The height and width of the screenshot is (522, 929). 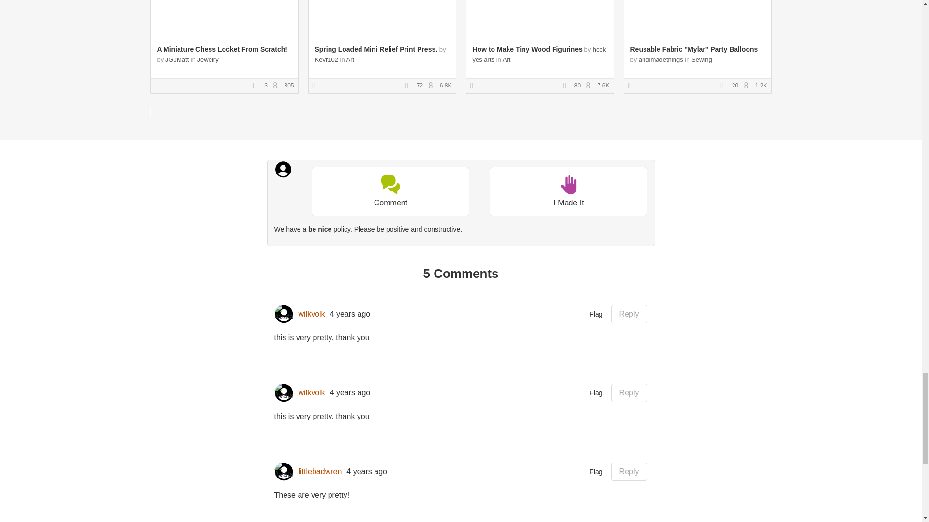 What do you see at coordinates (433, 86) in the screenshot?
I see `Views Count` at bounding box center [433, 86].